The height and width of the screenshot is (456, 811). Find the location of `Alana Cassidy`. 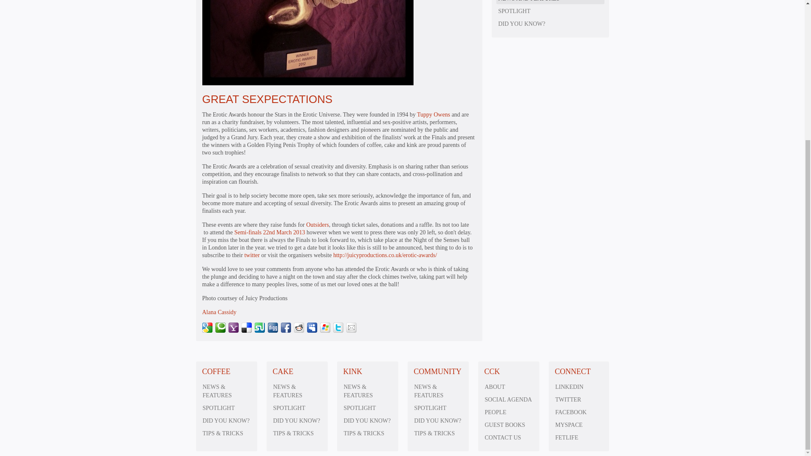

Alana Cassidy is located at coordinates (219, 312).